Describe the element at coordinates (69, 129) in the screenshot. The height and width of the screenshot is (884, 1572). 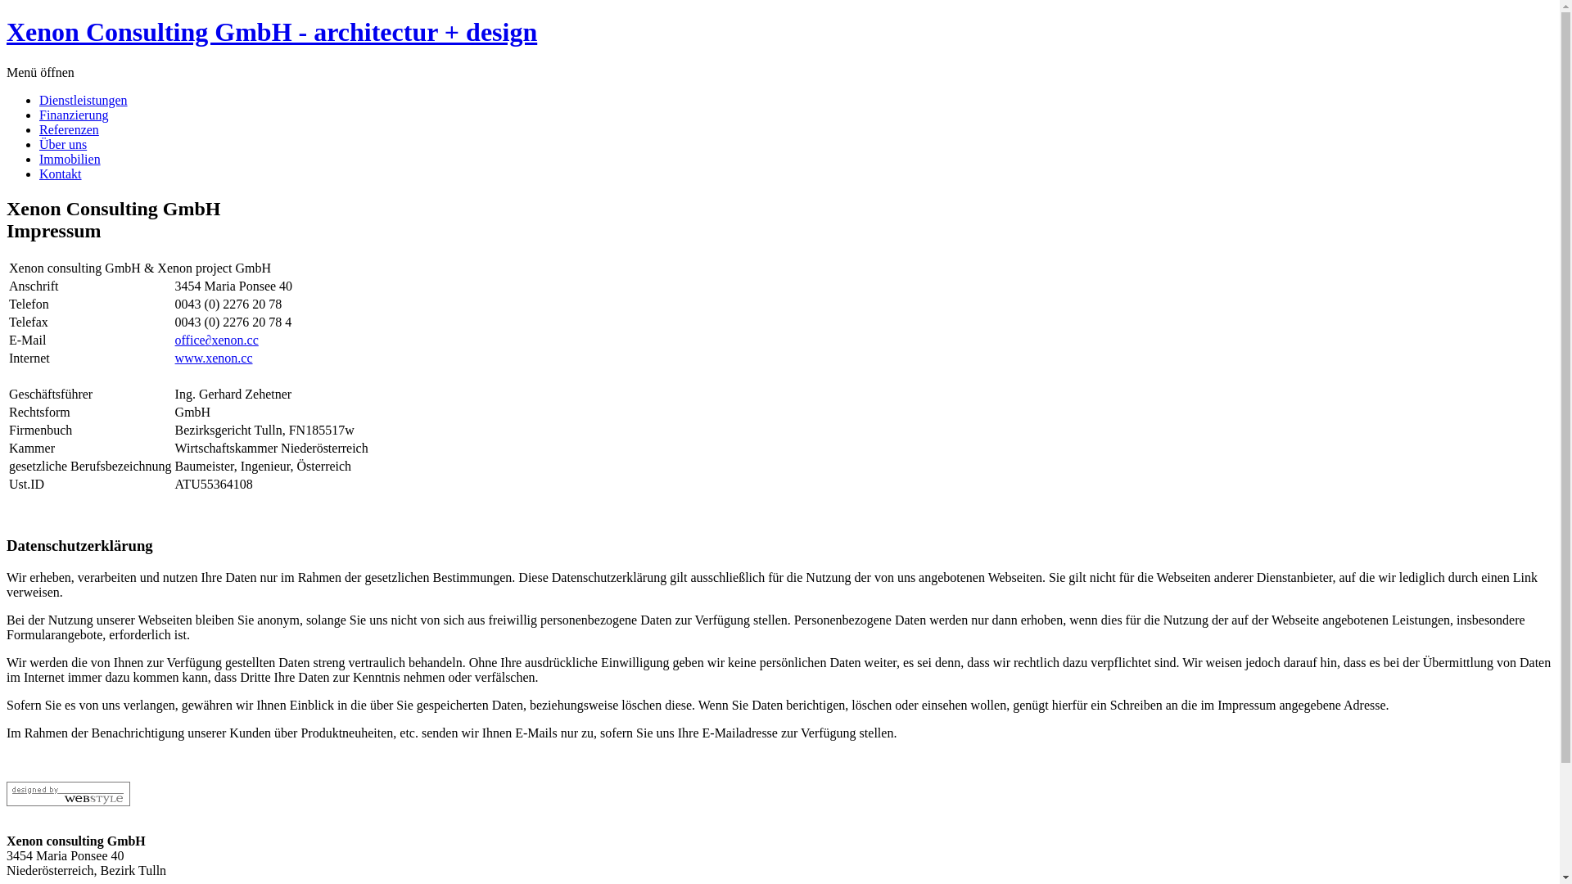
I see `Referenzen` at that location.